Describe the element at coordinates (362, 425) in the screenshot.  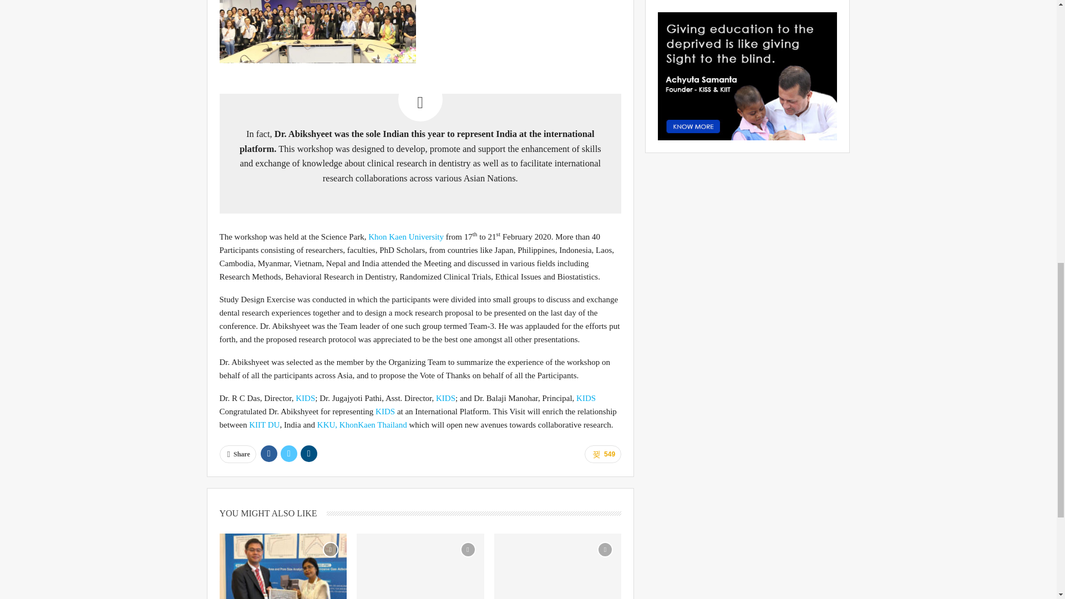
I see `KKU, KhonKaen Thailand` at that location.